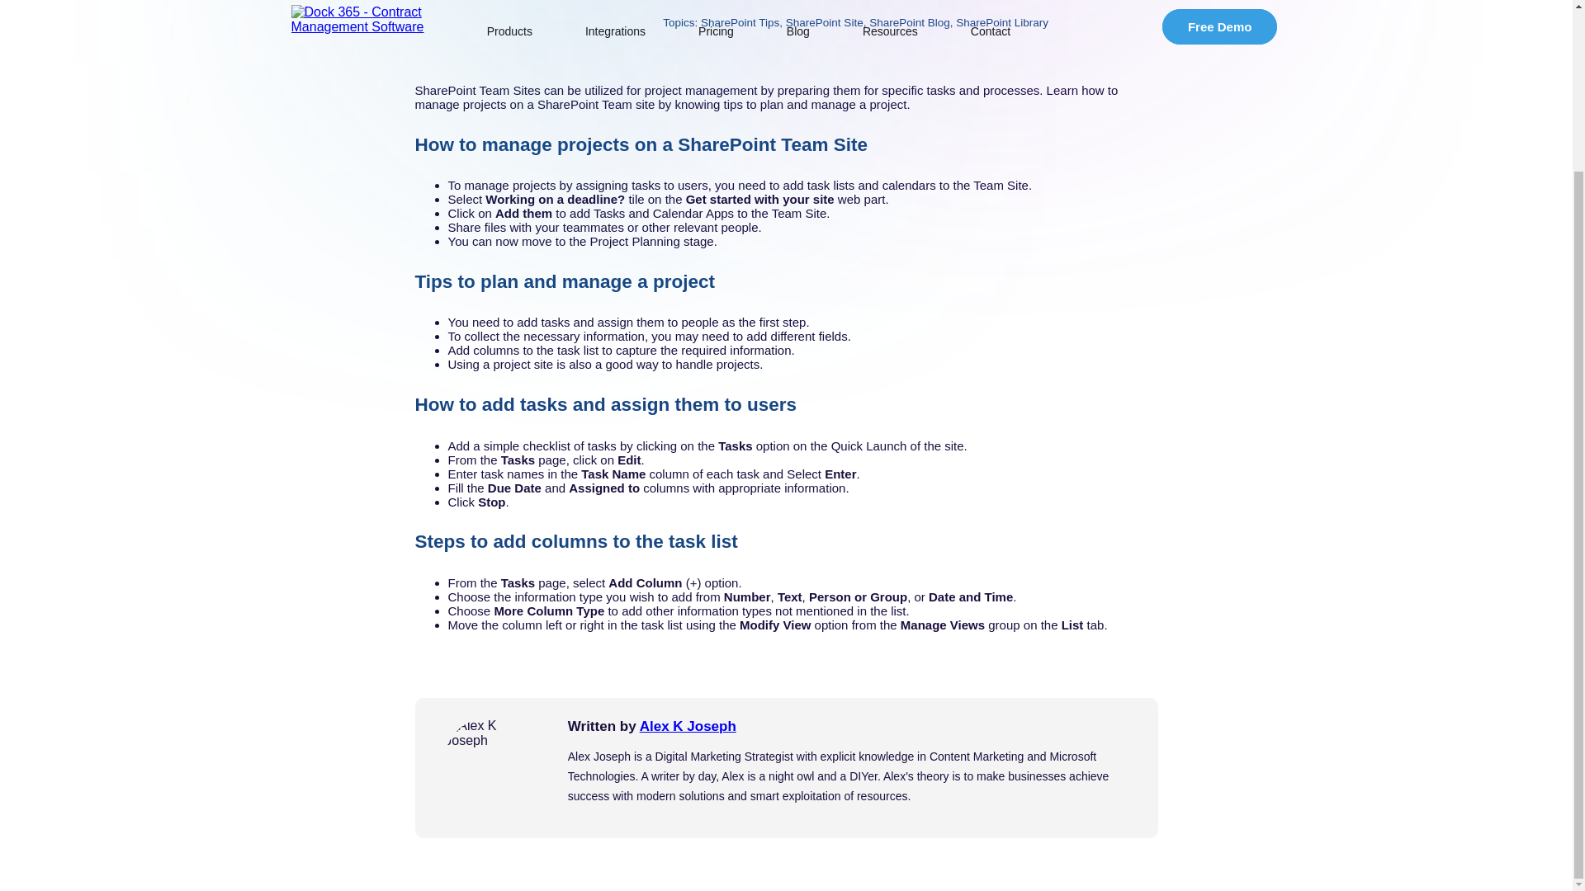 Image resolution: width=1585 pixels, height=891 pixels. I want to click on SharePoint Blog, so click(909, 22).